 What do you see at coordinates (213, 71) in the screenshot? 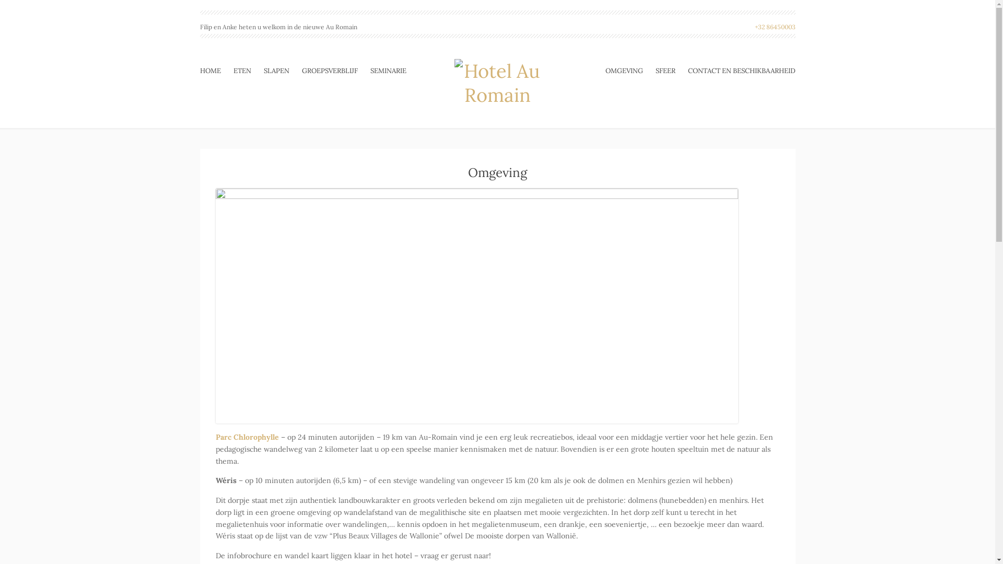
I see `HOME` at bounding box center [213, 71].